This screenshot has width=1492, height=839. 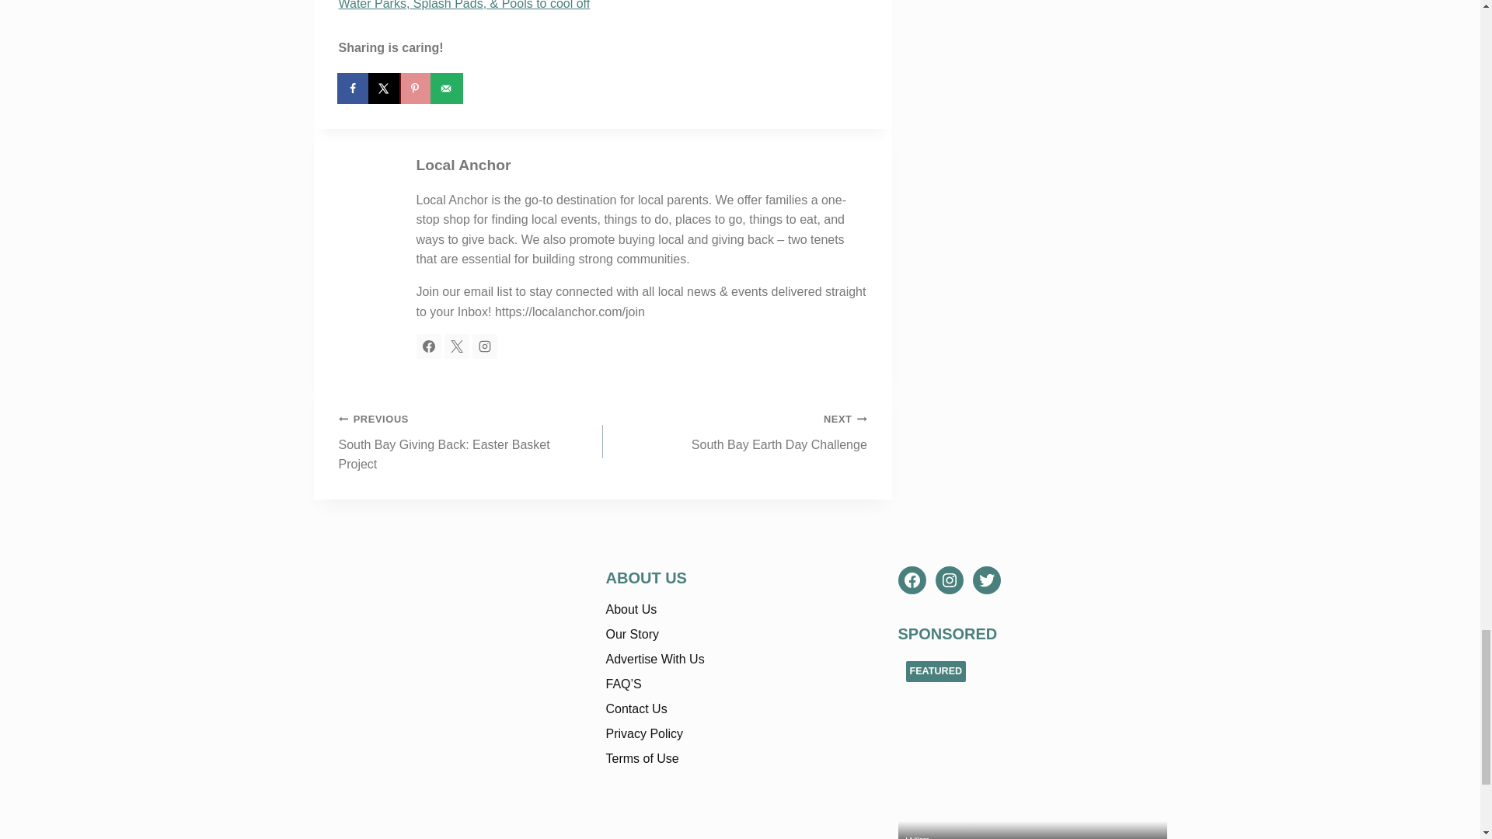 I want to click on Save to Pinterest, so click(x=417, y=88).